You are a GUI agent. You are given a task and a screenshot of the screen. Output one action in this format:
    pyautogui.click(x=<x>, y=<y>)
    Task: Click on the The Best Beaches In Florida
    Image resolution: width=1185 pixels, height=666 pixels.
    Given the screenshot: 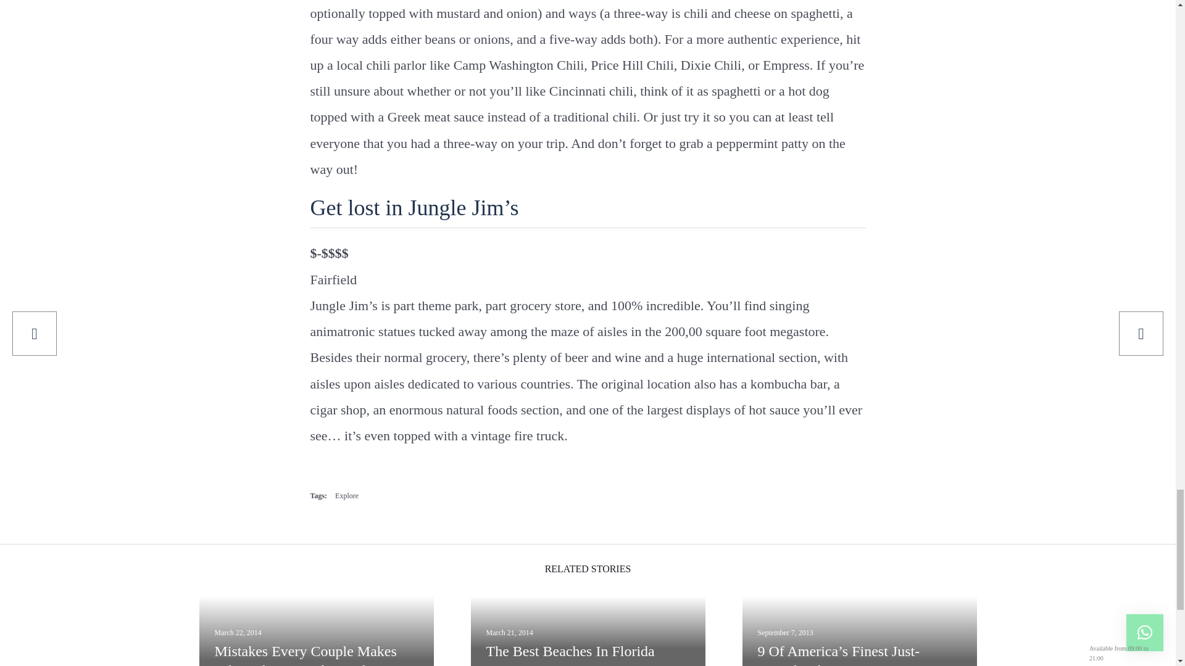 What is the action you would take?
    pyautogui.click(x=510, y=633)
    